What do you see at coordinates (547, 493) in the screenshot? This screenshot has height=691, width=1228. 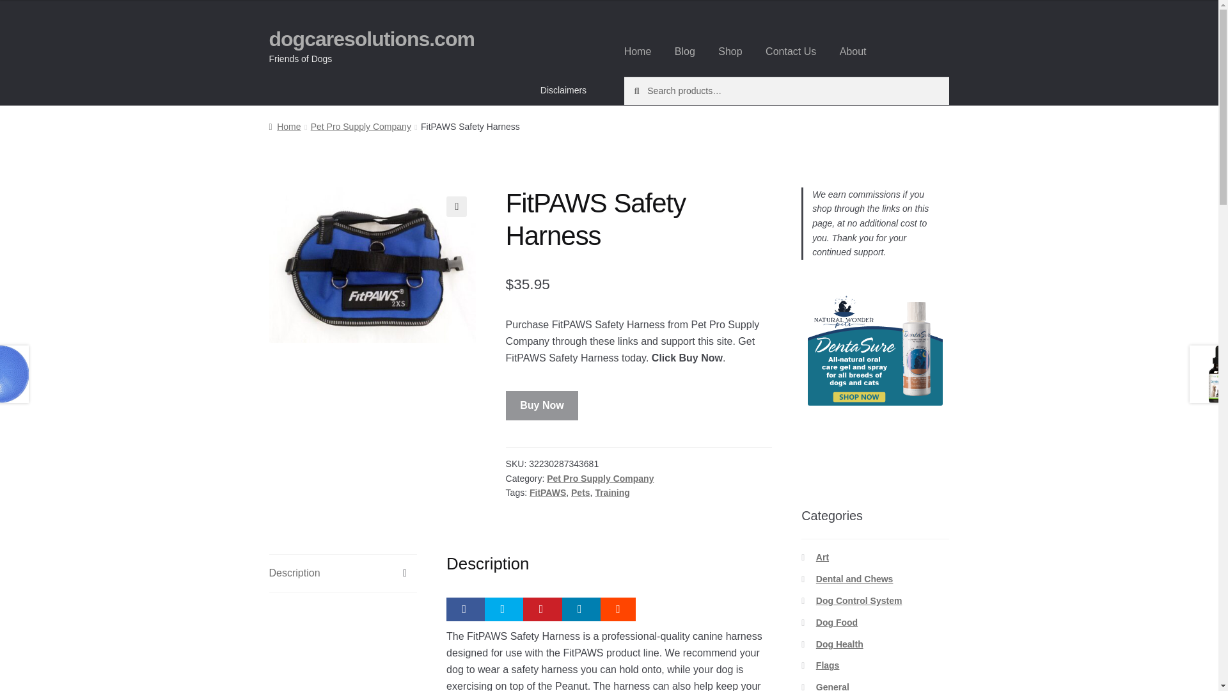 I see `FitPAWS` at bounding box center [547, 493].